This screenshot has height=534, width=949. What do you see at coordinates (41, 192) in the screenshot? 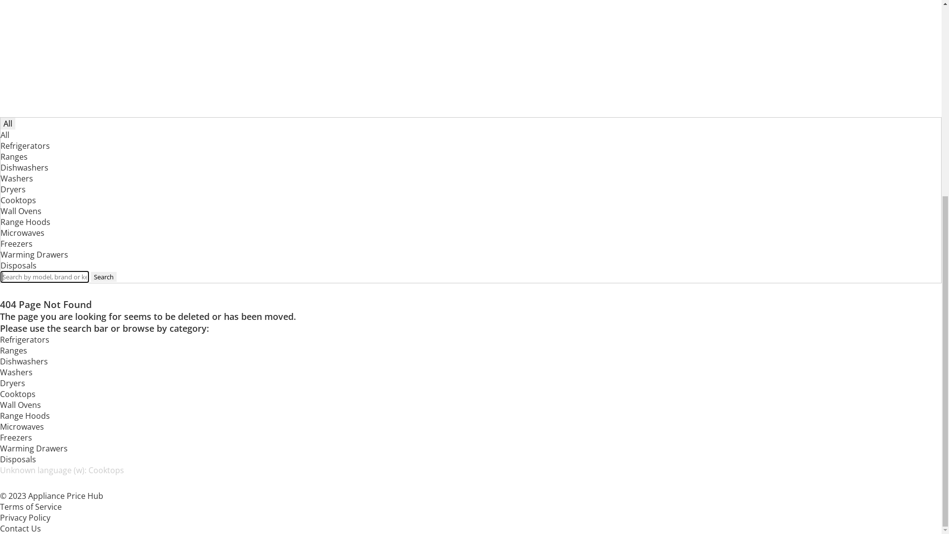
I see `Use My Location` at bounding box center [41, 192].